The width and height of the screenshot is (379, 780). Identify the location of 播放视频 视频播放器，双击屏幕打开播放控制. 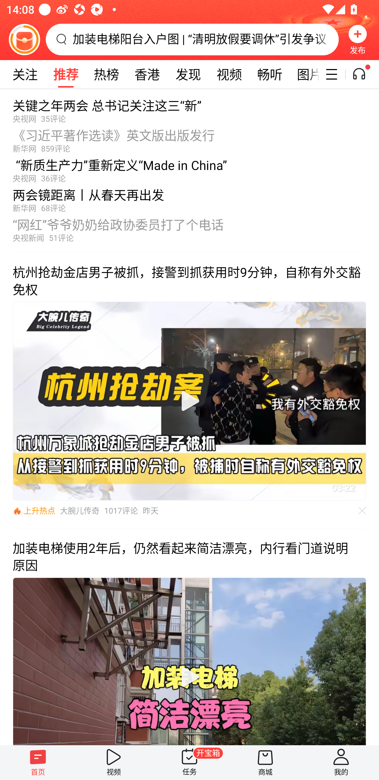
(189, 401).